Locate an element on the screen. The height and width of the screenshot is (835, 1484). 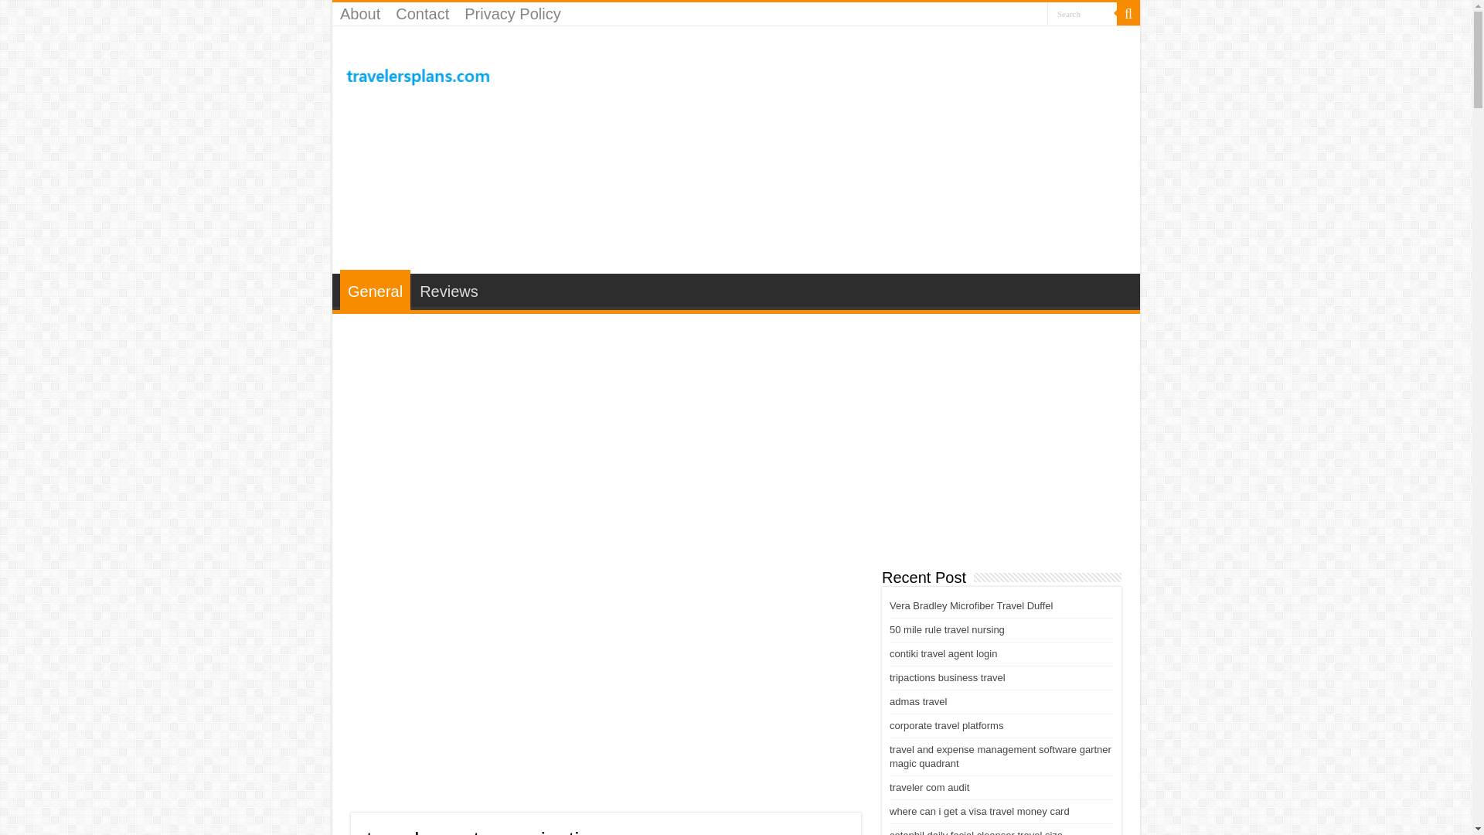
corporate travel platforms is located at coordinates (946, 725).